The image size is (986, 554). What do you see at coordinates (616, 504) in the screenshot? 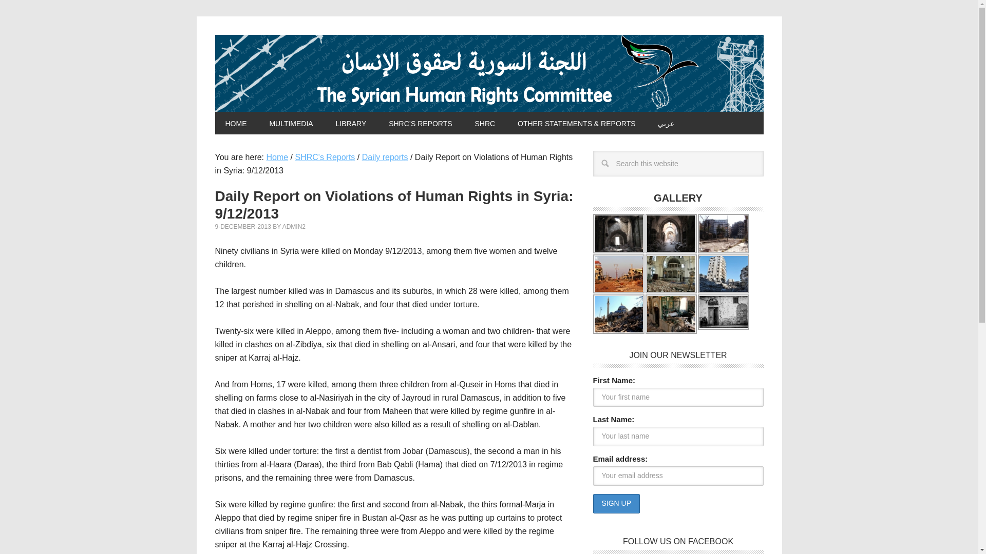
I see `Sign up` at bounding box center [616, 504].